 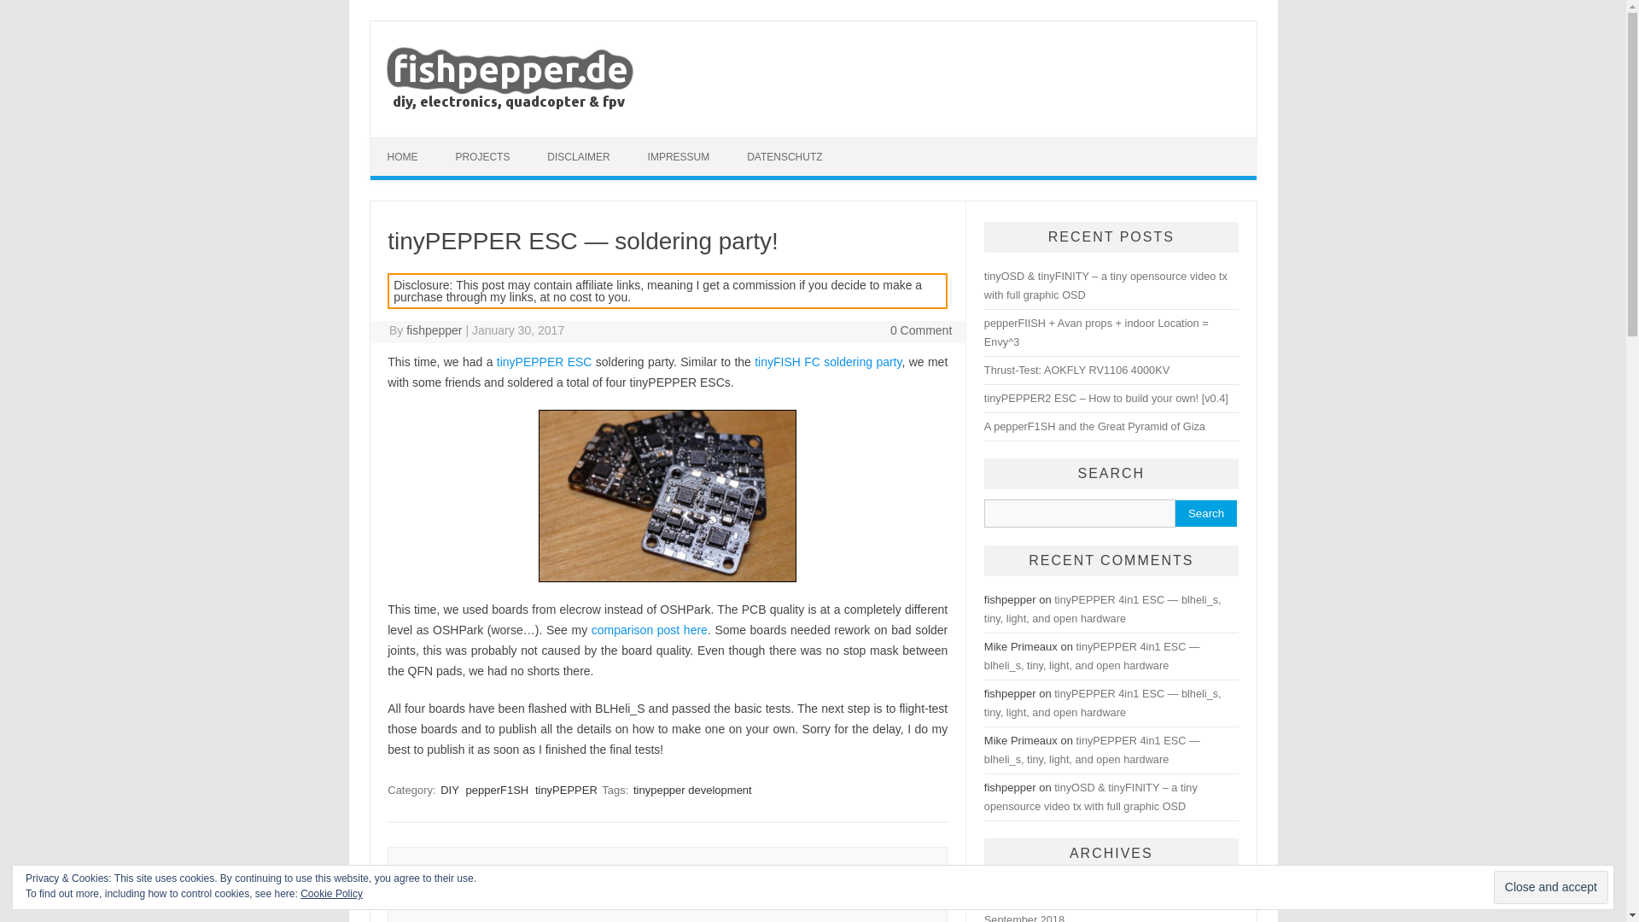 What do you see at coordinates (692, 790) in the screenshot?
I see `tinypepper development` at bounding box center [692, 790].